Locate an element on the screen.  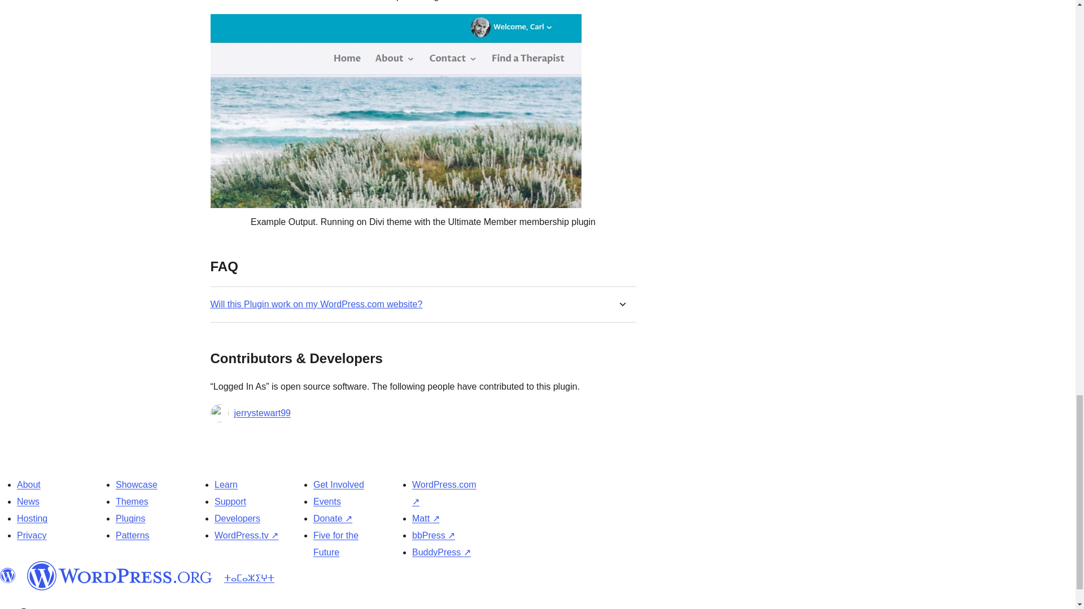
WordPress.org is located at coordinates (8, 575).